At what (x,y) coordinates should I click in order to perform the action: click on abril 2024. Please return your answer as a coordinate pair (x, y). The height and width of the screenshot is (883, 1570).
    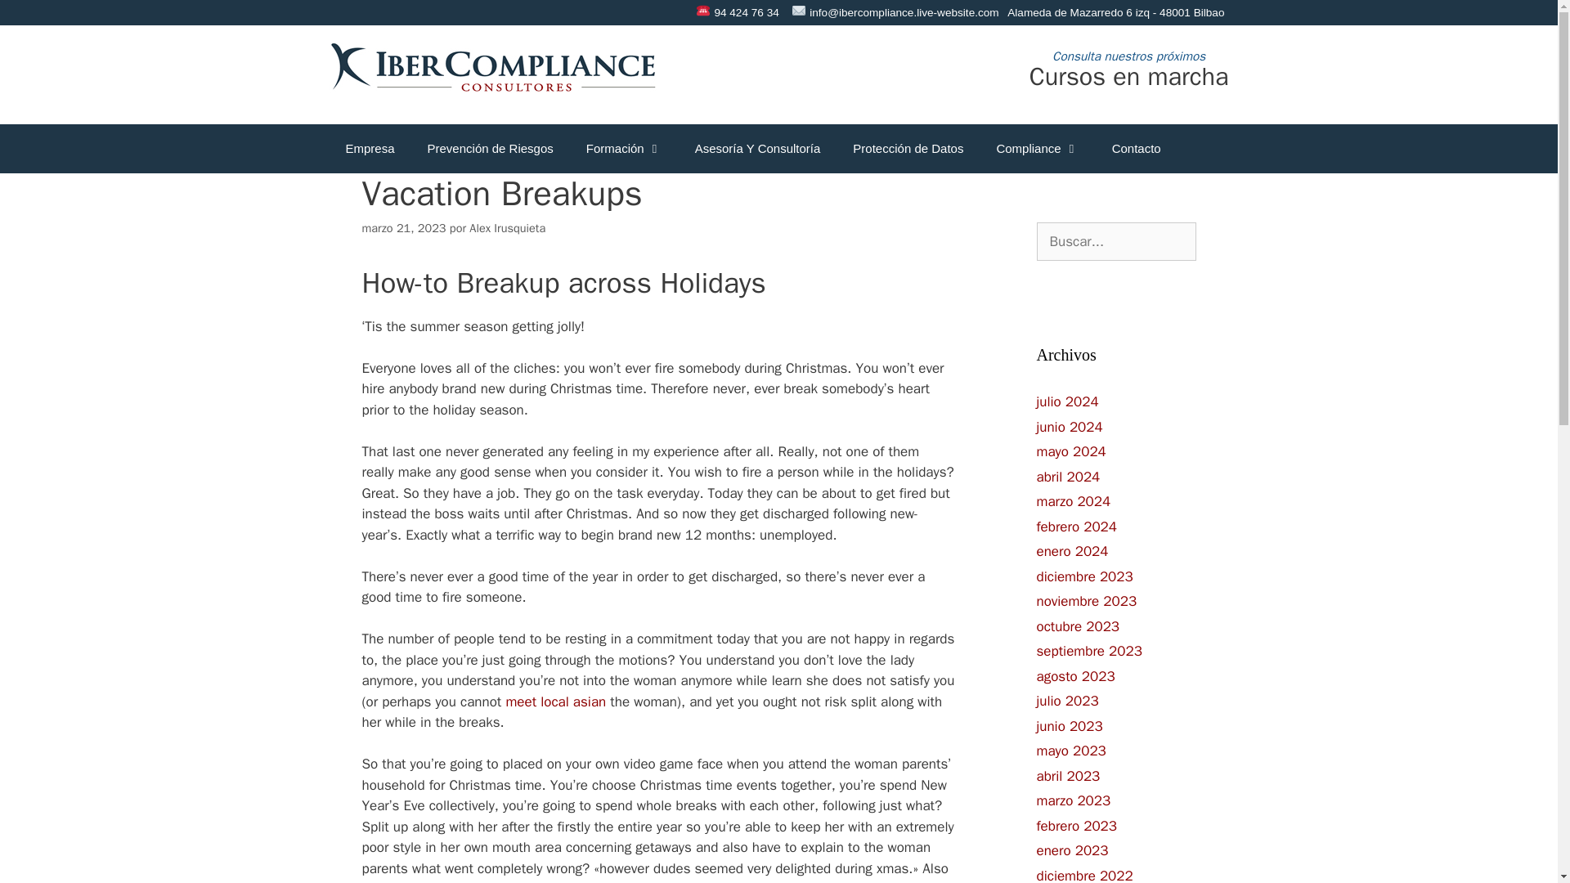
    Looking at the image, I should click on (1068, 477).